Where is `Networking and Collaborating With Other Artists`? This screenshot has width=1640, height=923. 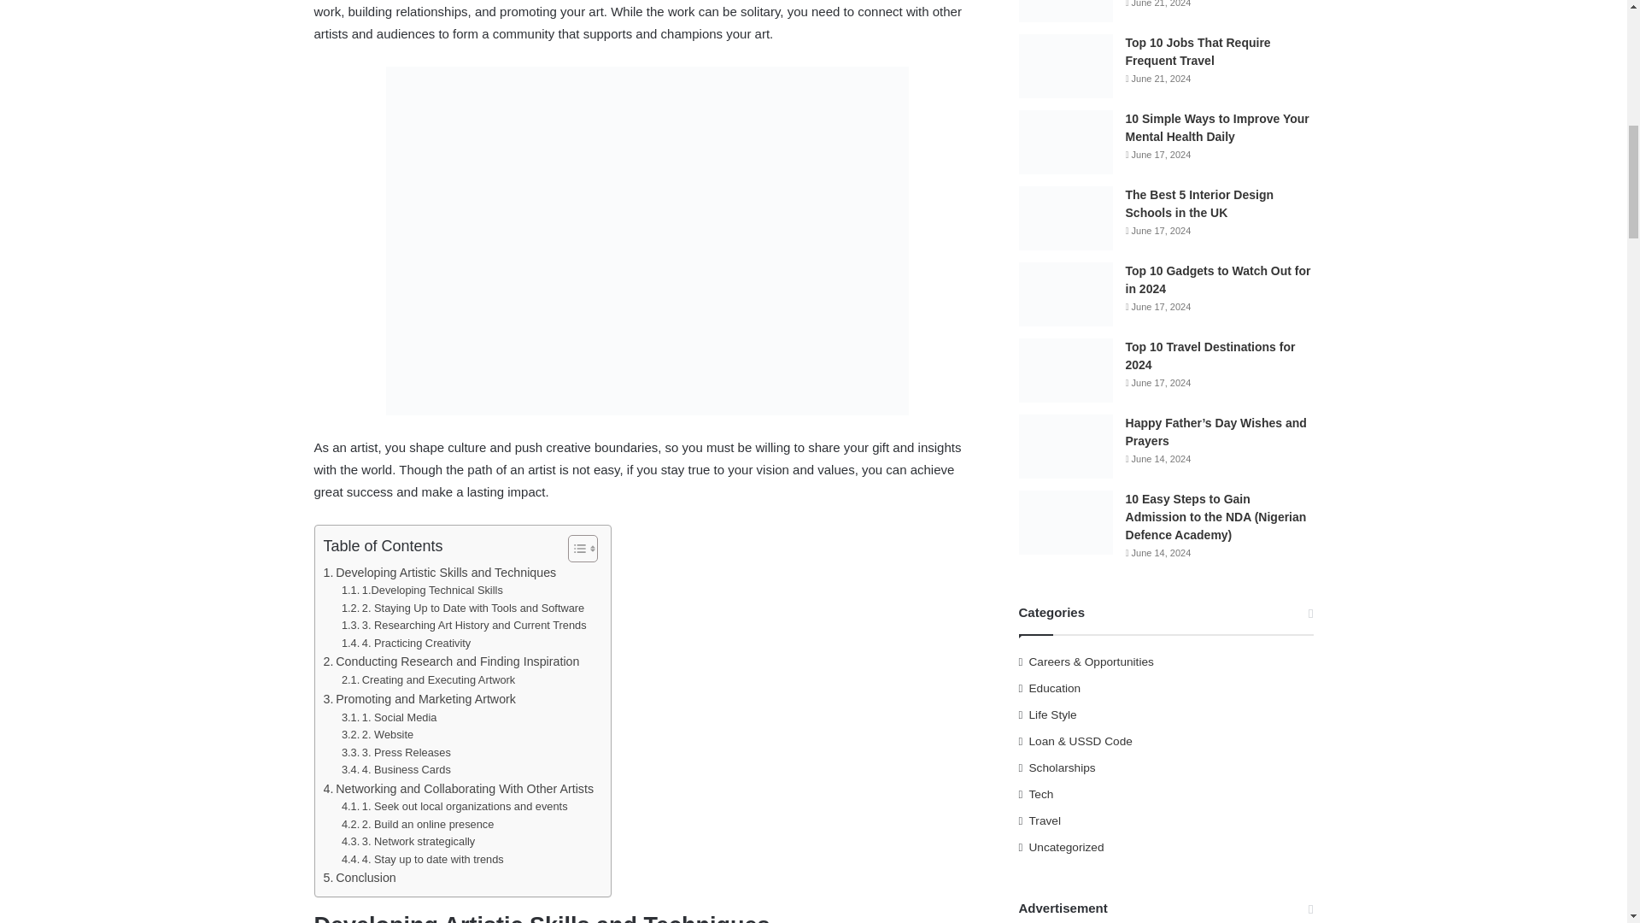 Networking and Collaborating With Other Artists is located at coordinates (458, 789).